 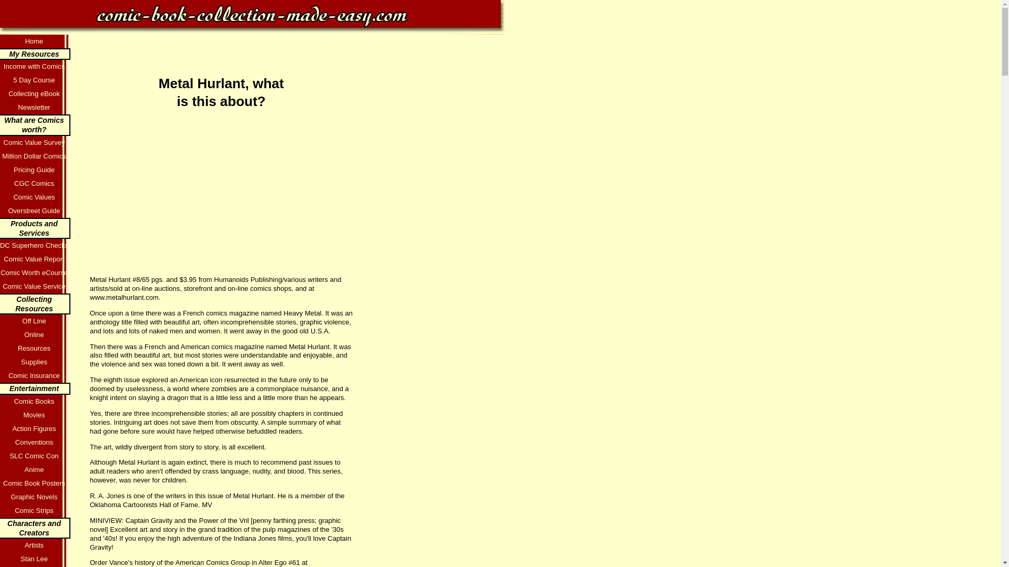 What do you see at coordinates (35, 287) in the screenshot?
I see `Comic Value Service` at bounding box center [35, 287].